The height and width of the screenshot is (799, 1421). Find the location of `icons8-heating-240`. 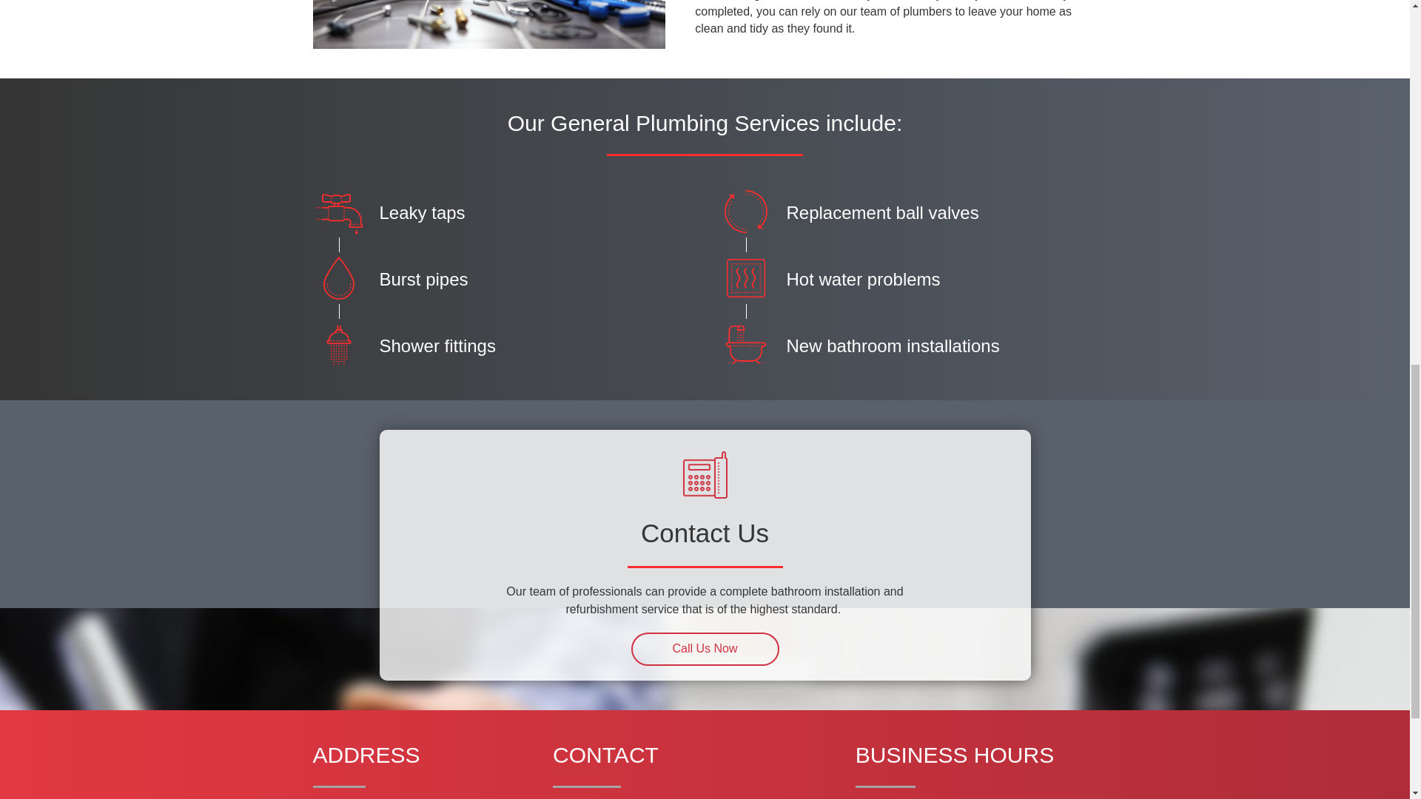

icons8-heating-240 is located at coordinates (745, 278).